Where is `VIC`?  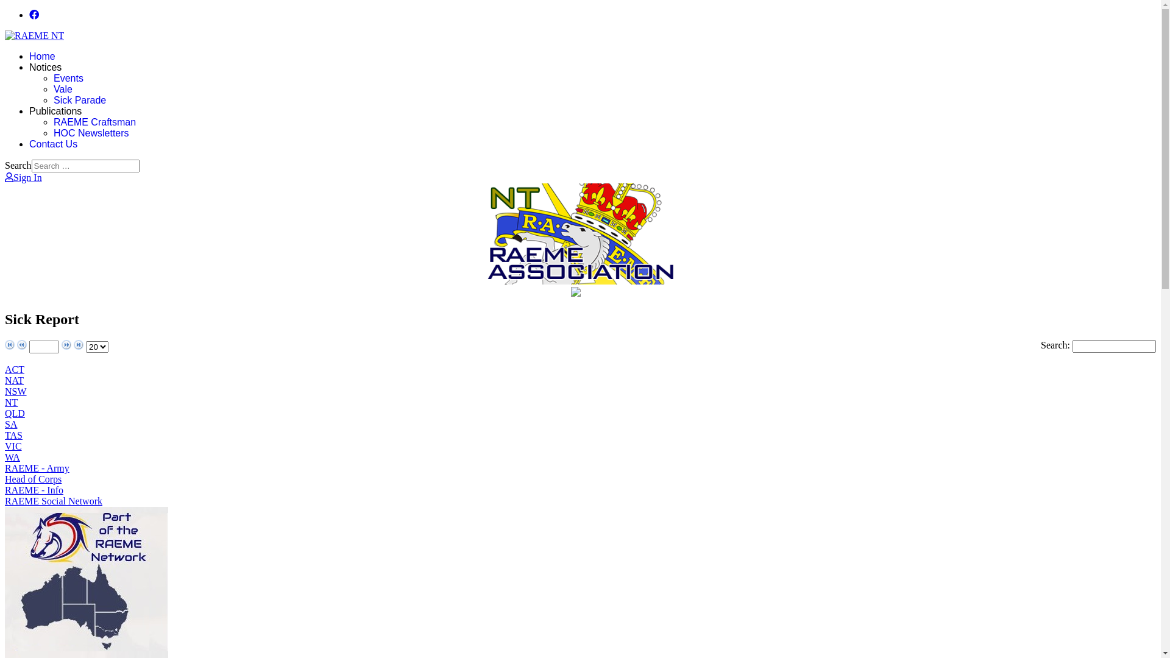 VIC is located at coordinates (13, 446).